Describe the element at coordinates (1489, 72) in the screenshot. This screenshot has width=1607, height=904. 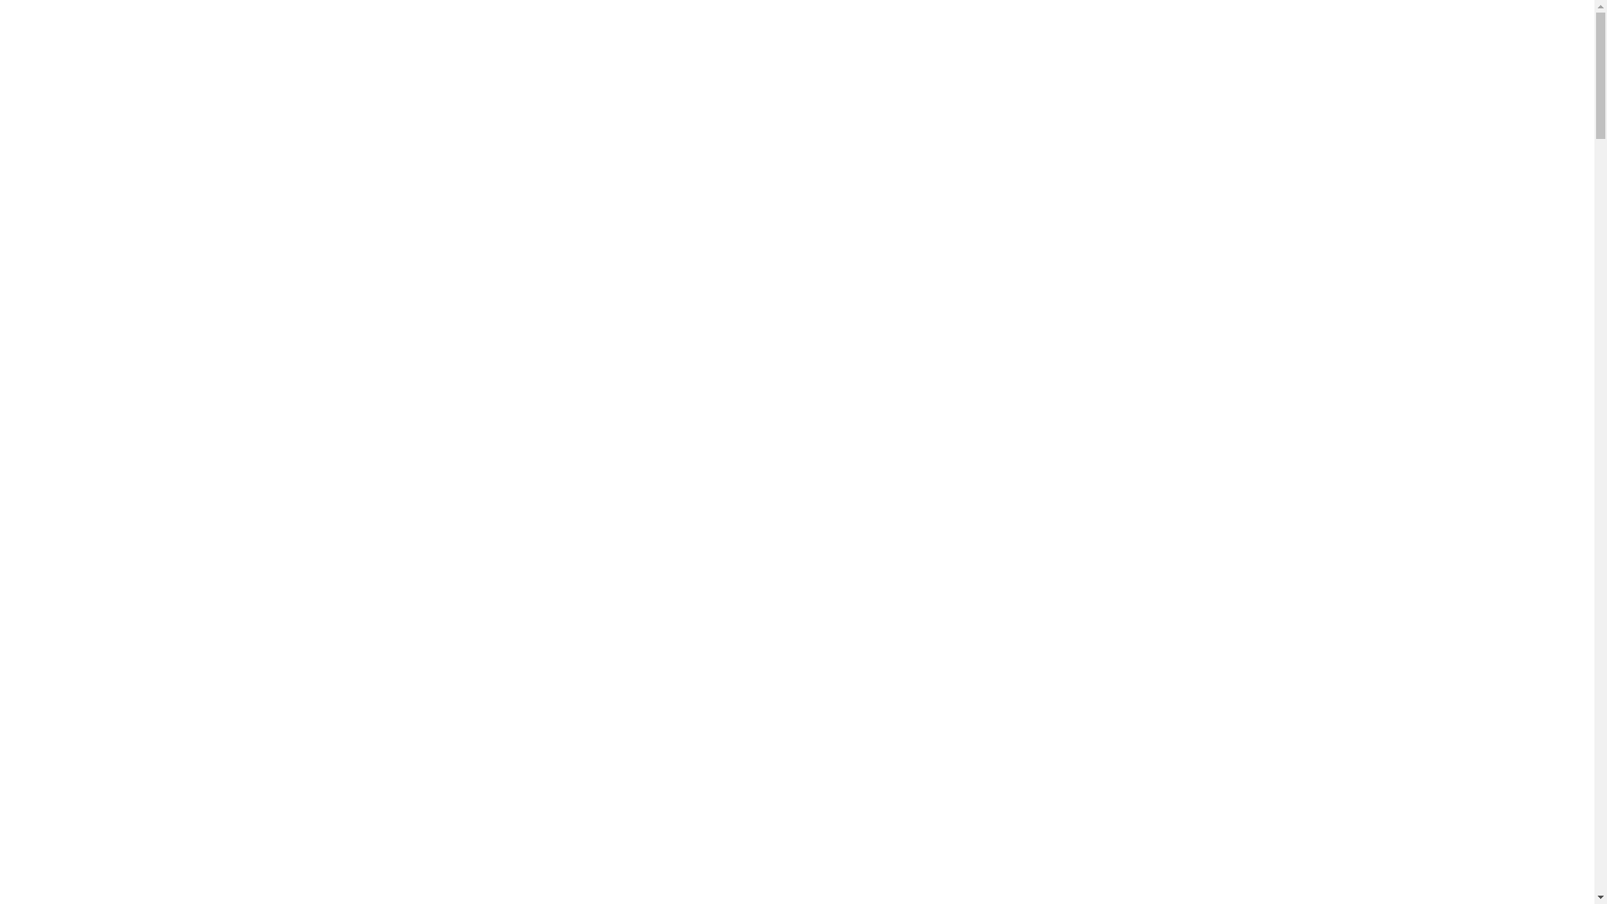
I see `International` at that location.